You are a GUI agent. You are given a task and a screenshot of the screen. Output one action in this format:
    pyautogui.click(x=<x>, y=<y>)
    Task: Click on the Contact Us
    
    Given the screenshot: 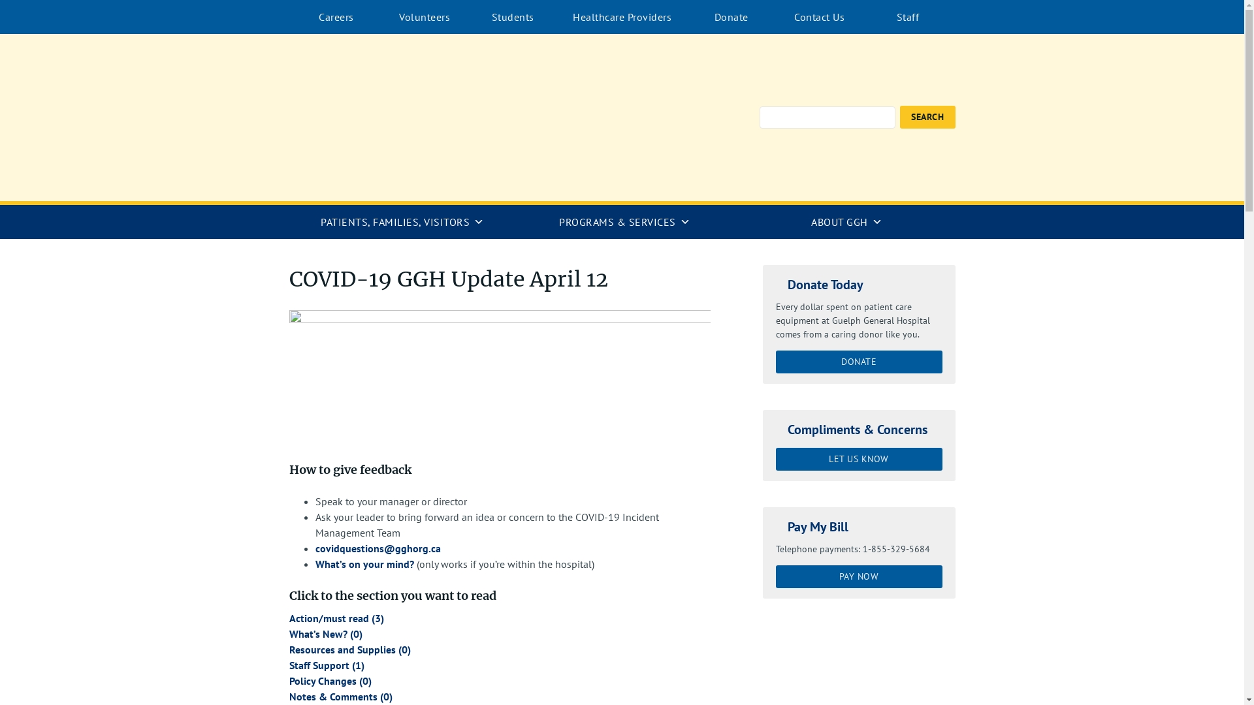 What is the action you would take?
    pyautogui.click(x=819, y=17)
    